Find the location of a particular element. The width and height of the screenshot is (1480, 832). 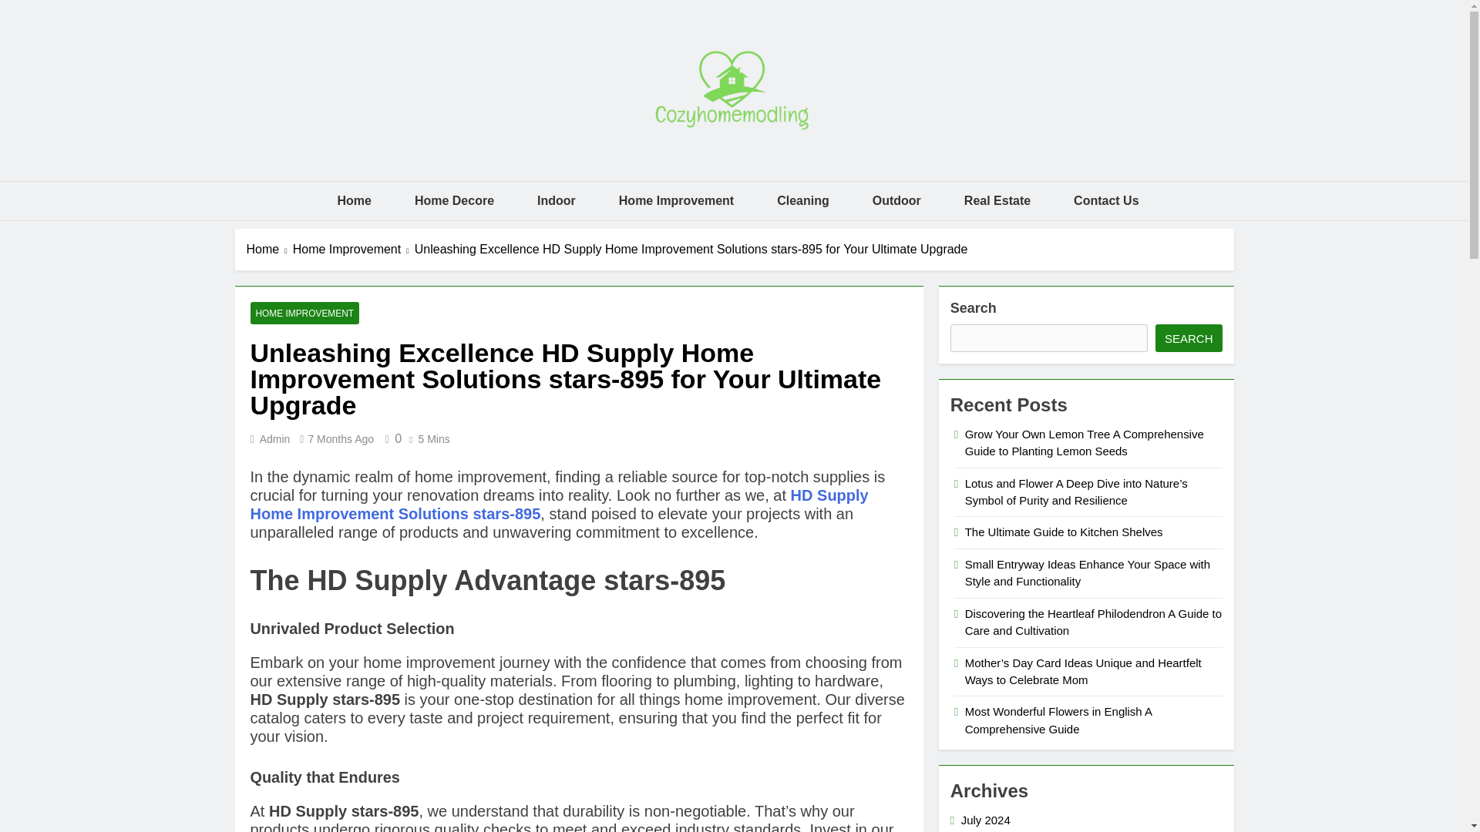

Indoor is located at coordinates (557, 201).